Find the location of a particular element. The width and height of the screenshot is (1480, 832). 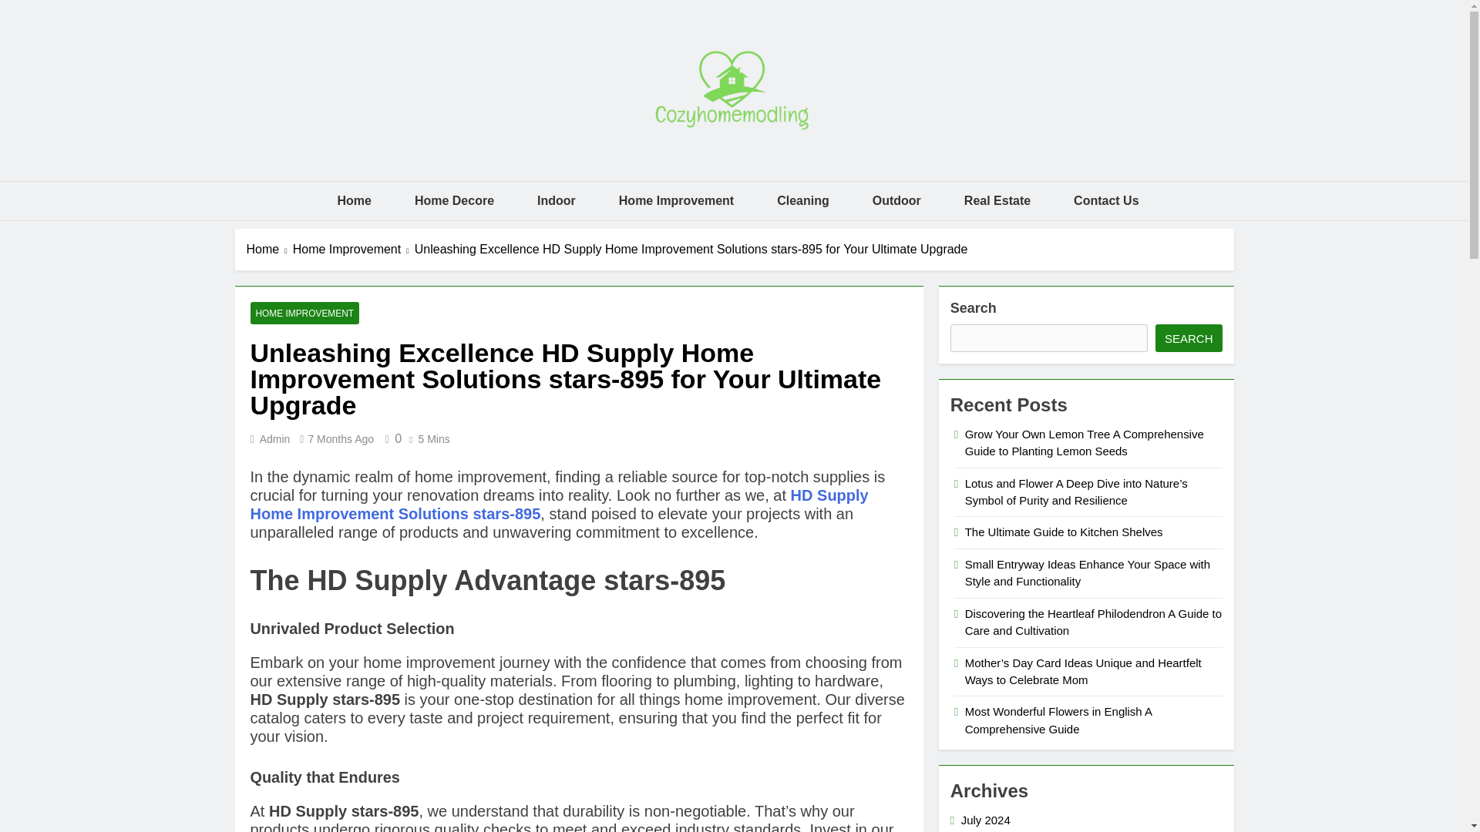

Indoor is located at coordinates (557, 201).